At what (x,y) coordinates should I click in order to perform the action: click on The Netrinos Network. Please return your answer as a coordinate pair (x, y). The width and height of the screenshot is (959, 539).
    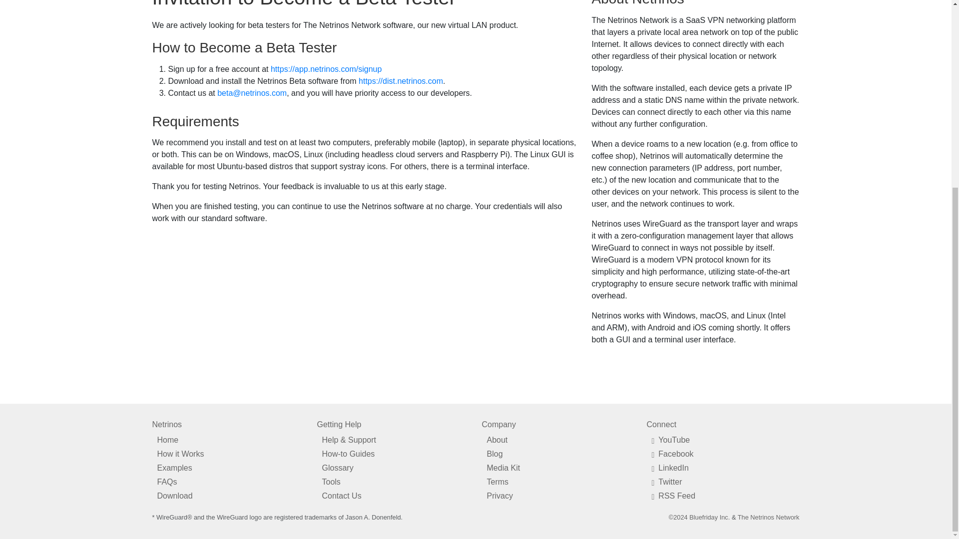
    Looking at the image, I should click on (768, 517).